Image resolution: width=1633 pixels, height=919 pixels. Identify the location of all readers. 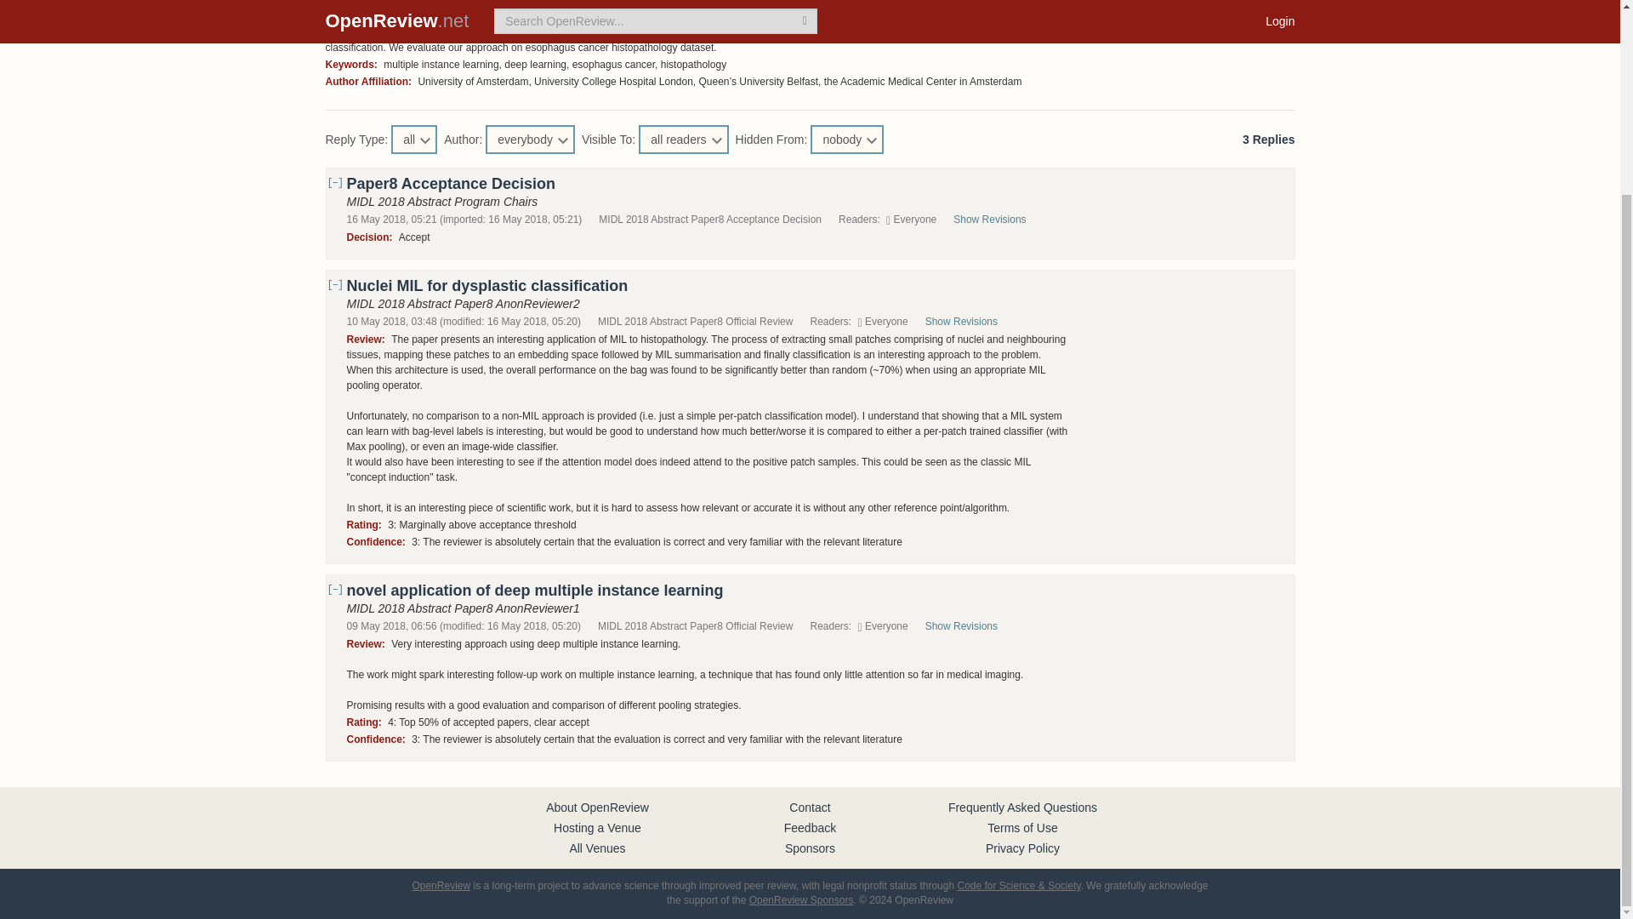
(683, 140).